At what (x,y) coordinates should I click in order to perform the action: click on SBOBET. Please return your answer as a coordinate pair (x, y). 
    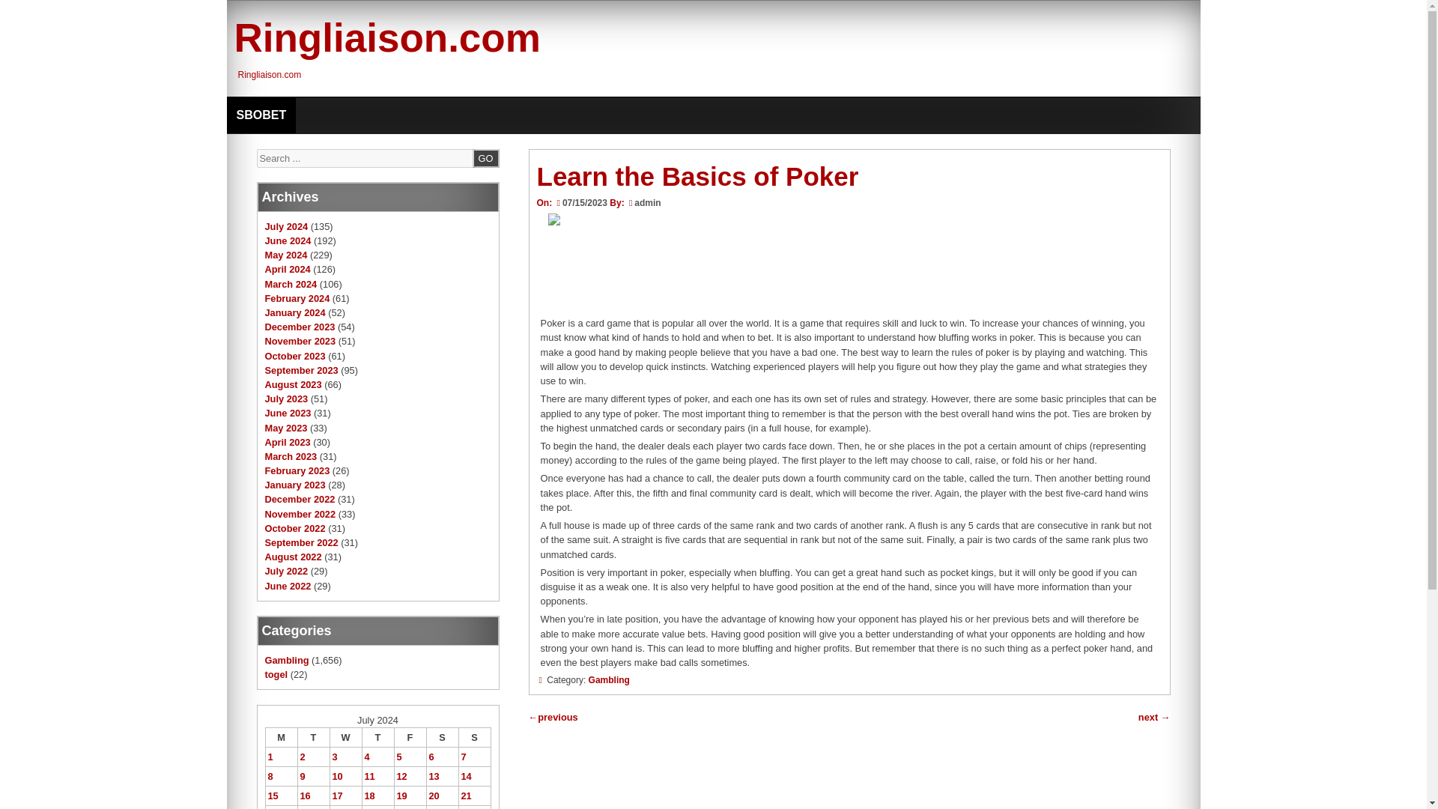
    Looking at the image, I should click on (261, 115).